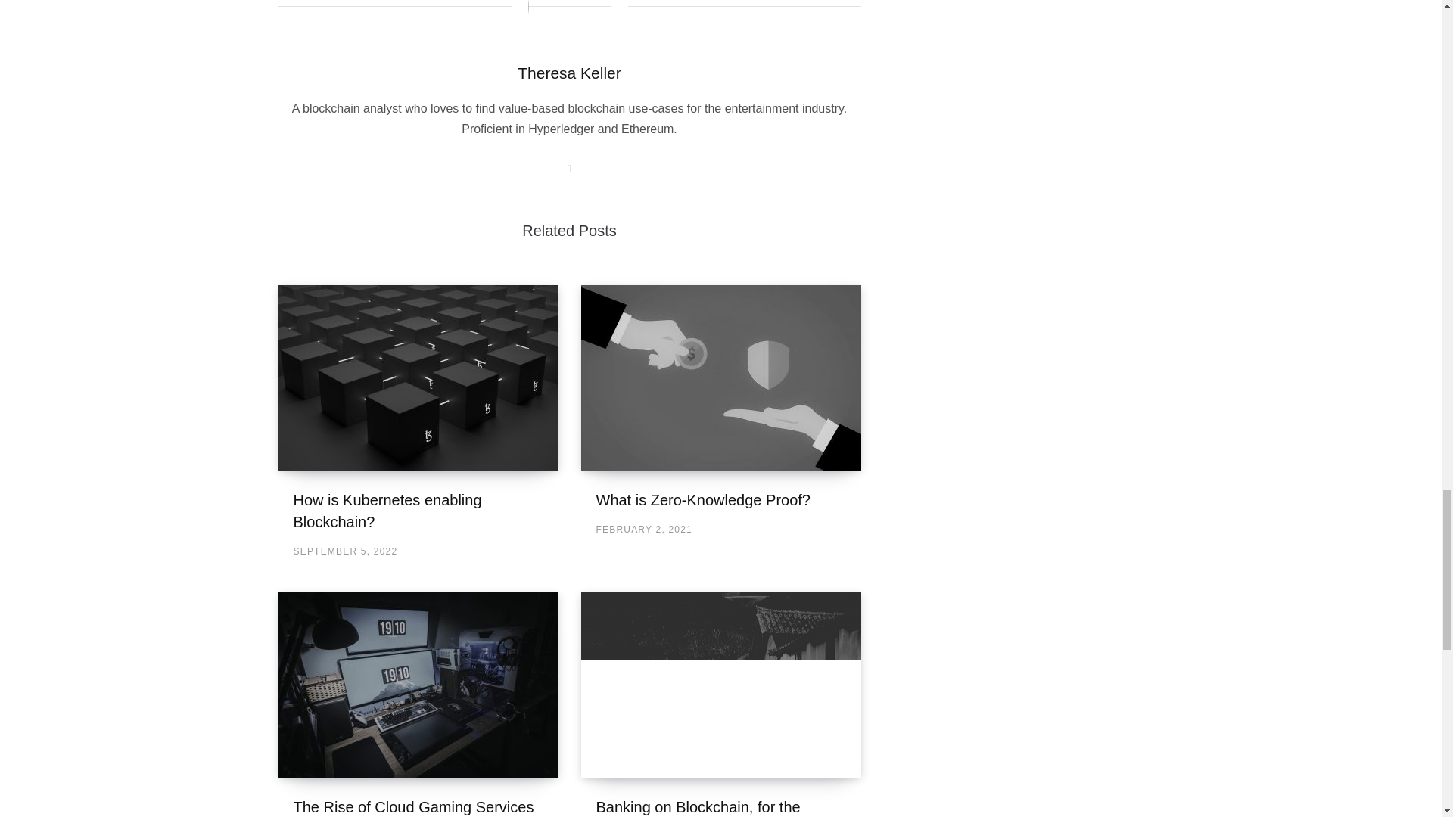  I want to click on Theresa Keller, so click(569, 73).